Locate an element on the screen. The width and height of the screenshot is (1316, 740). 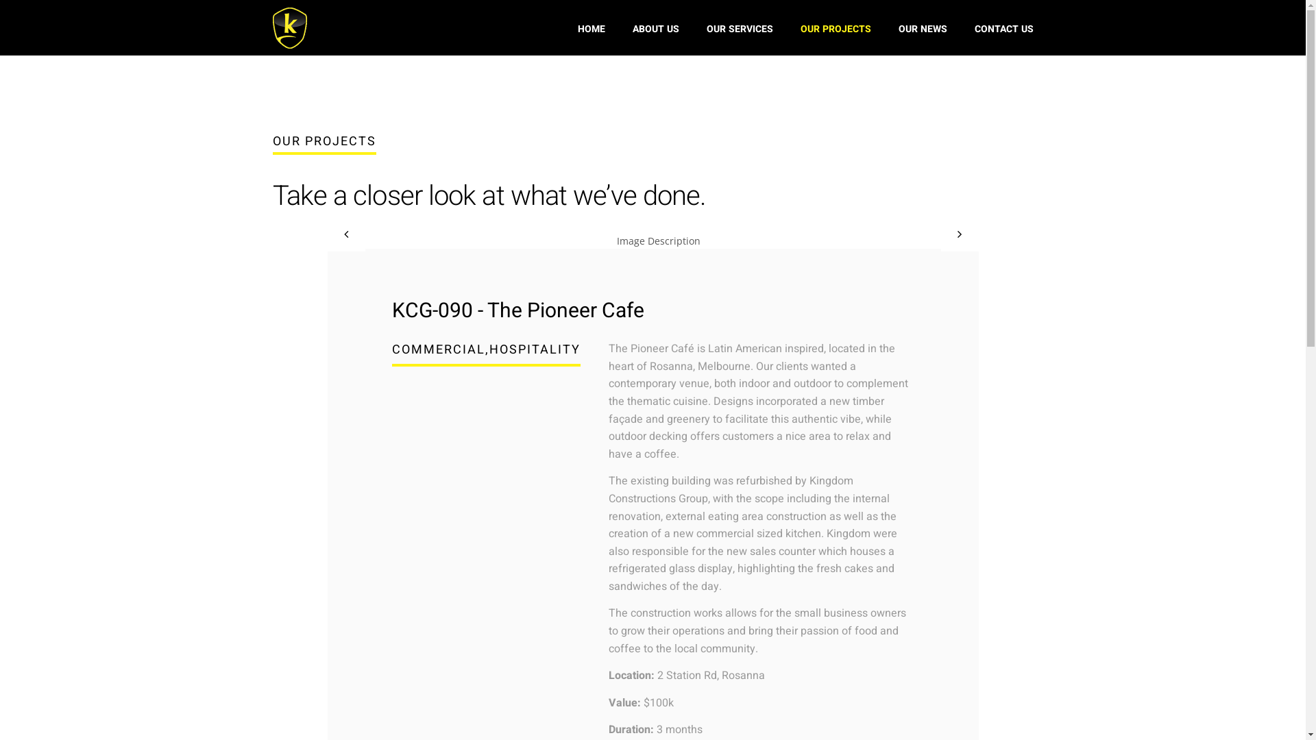
OUR SERVICES is located at coordinates (740, 29).